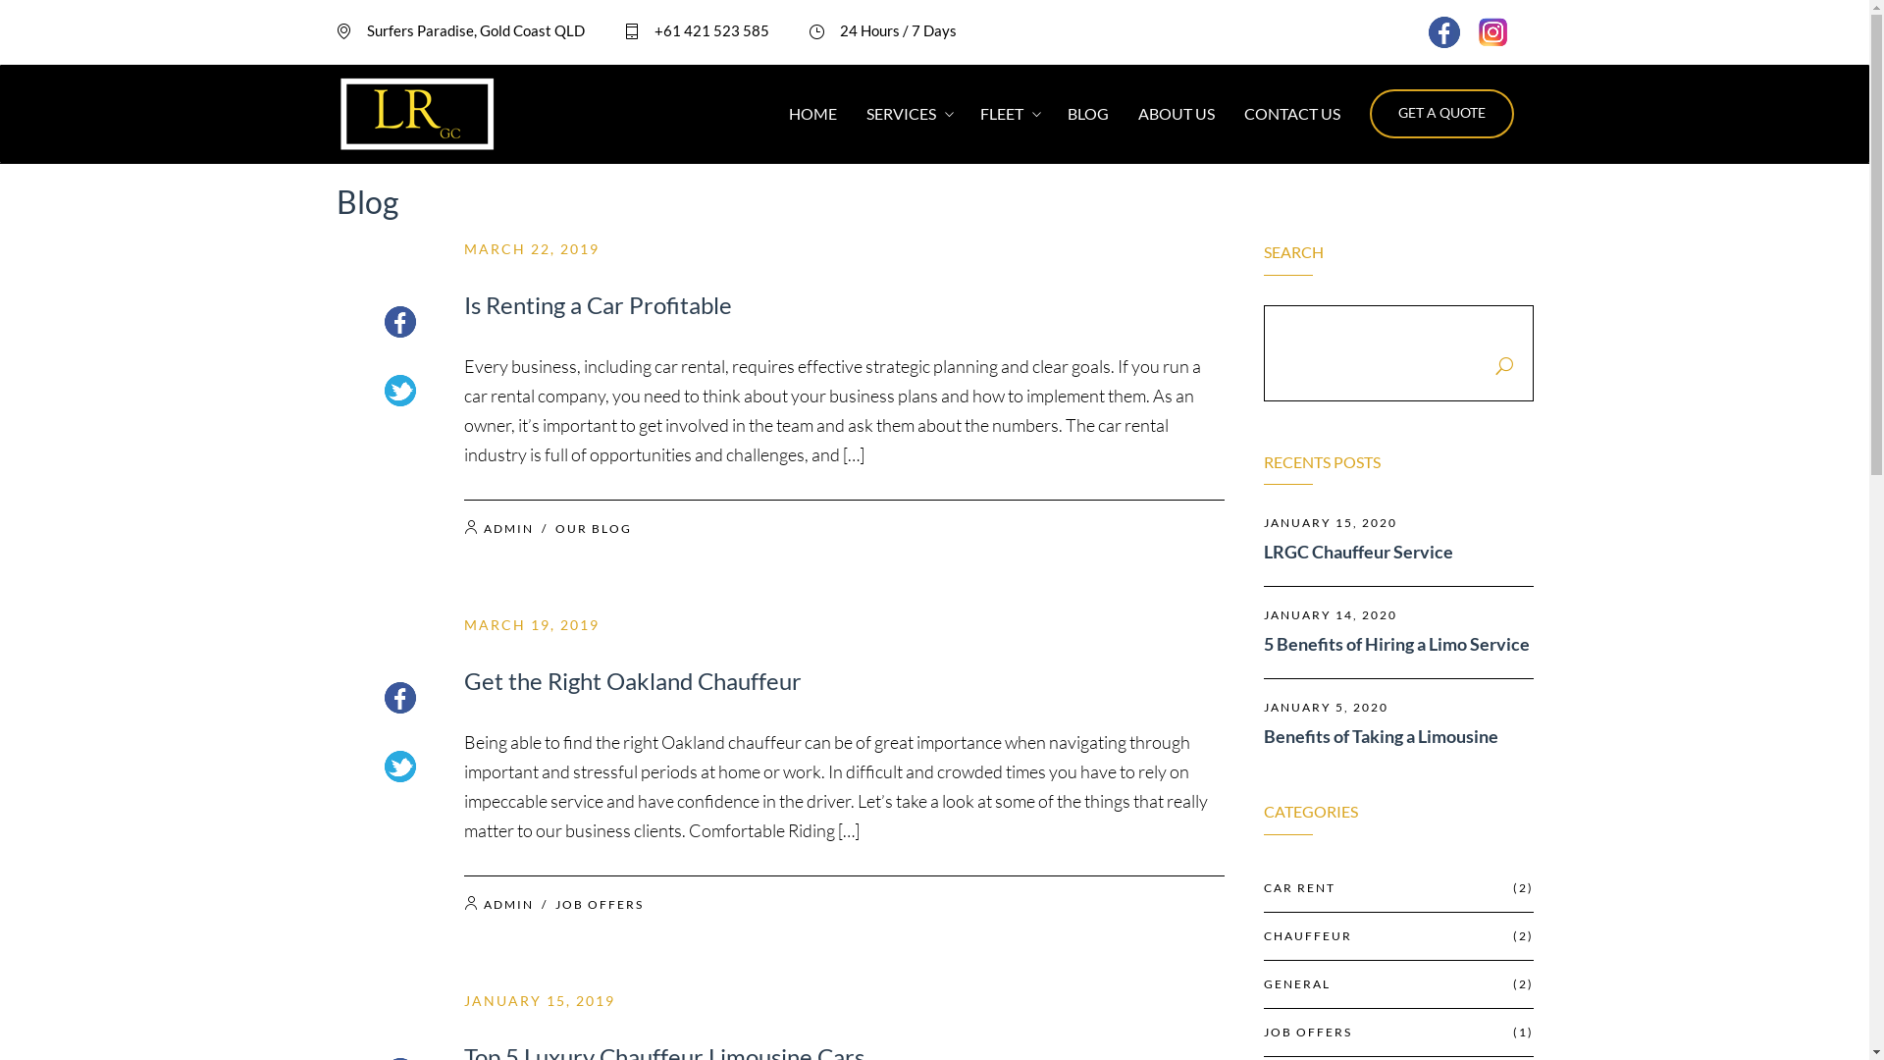 This screenshot has height=1060, width=1884. Describe the element at coordinates (1177, 114) in the screenshot. I see `ABOUT US` at that location.